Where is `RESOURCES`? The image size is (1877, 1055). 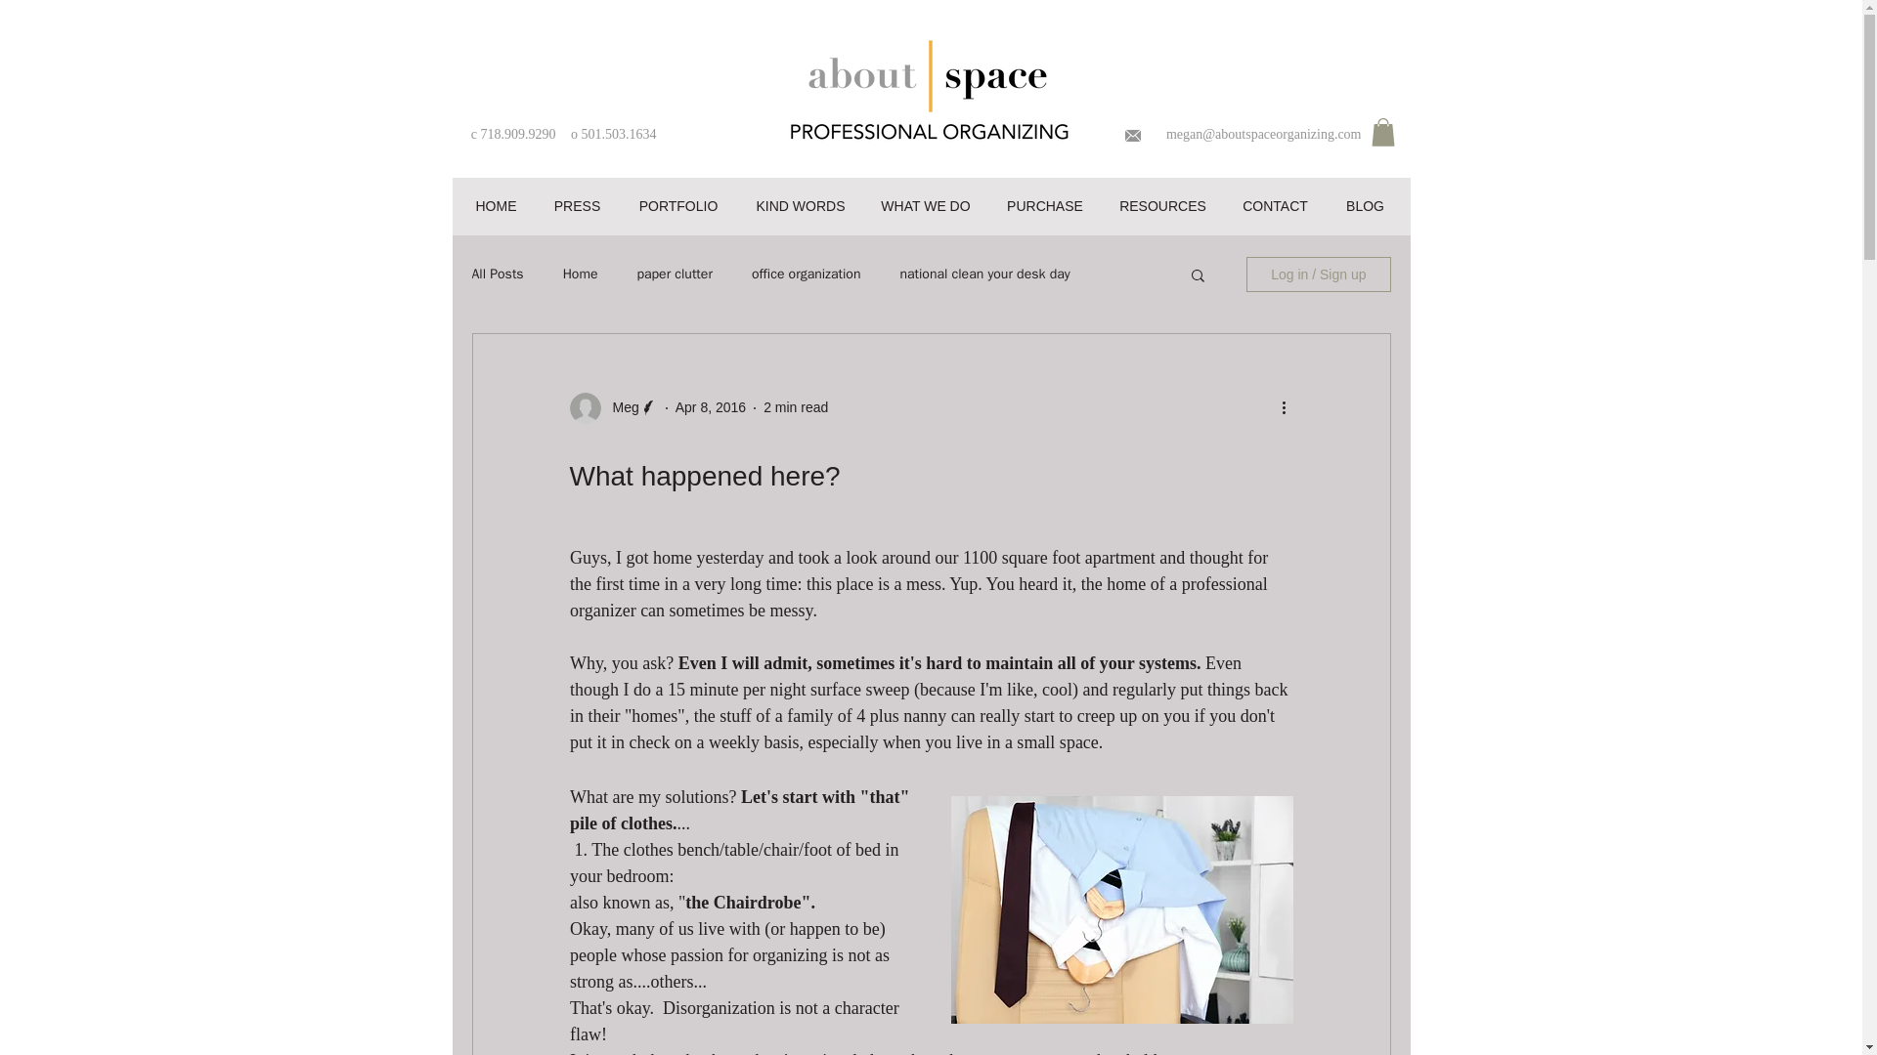
RESOURCES is located at coordinates (1161, 205).